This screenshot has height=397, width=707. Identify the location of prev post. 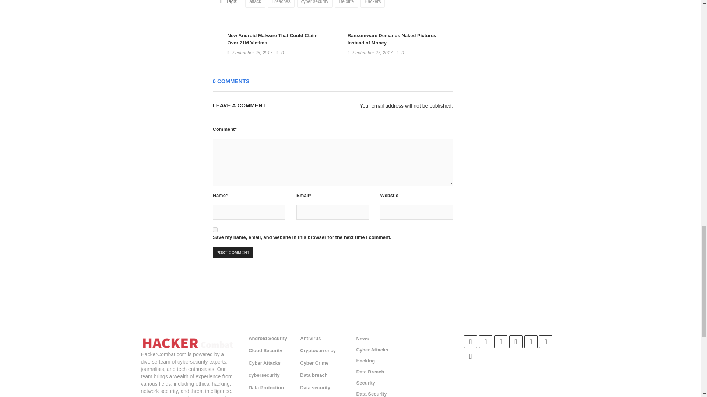
(272, 39).